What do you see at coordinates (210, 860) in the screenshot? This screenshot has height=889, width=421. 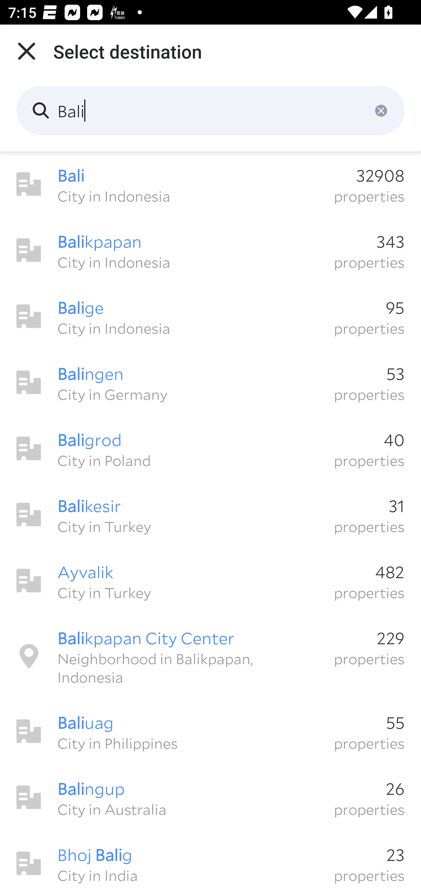 I see `Bhoj Balig 23 City in India properties` at bounding box center [210, 860].